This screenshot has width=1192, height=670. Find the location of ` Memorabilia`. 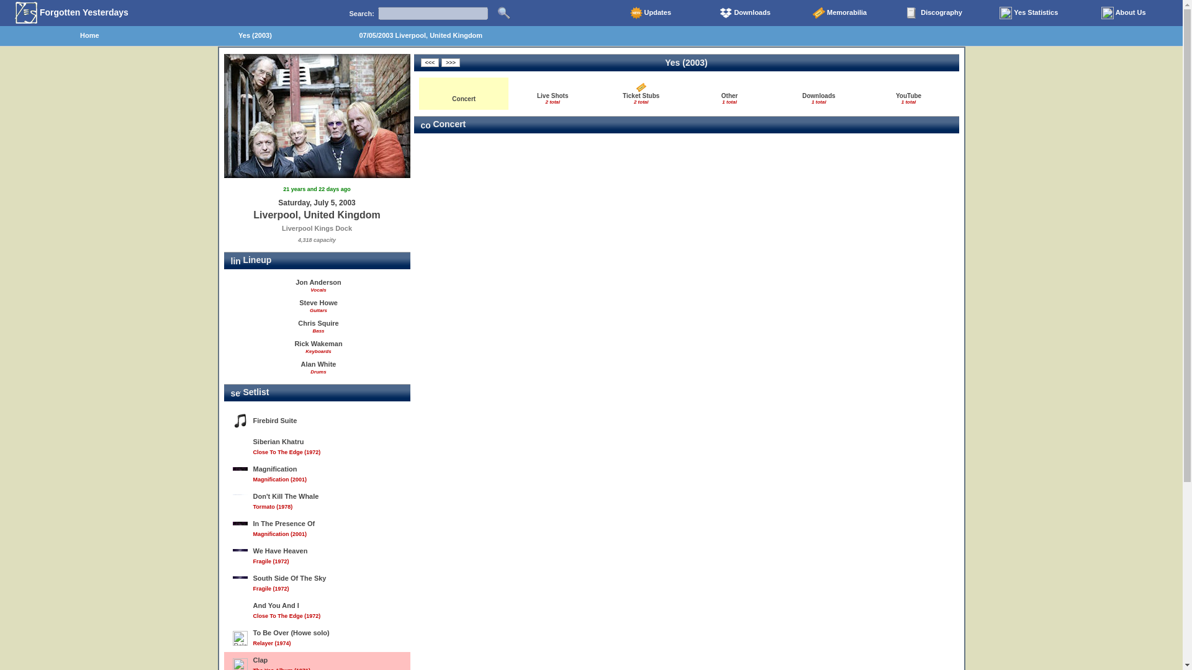

 Memorabilia is located at coordinates (909, 93).